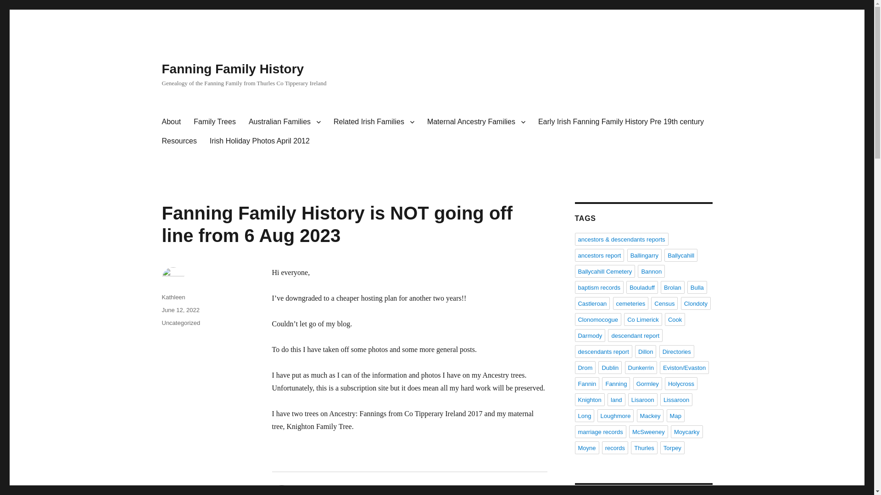  What do you see at coordinates (232, 69) in the screenshot?
I see `Fanning Family History` at bounding box center [232, 69].